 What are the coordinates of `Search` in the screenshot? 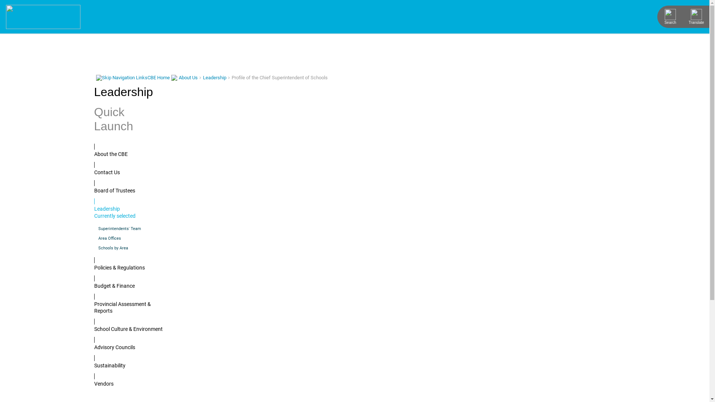 It's located at (670, 17).